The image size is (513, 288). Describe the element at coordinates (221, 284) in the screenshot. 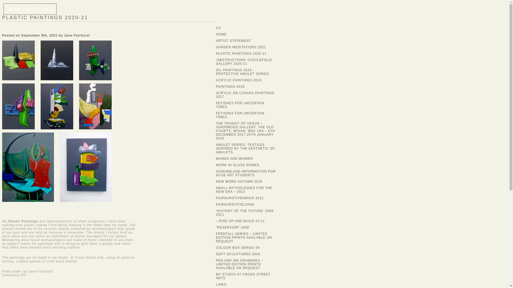

I see `LINKS` at that location.